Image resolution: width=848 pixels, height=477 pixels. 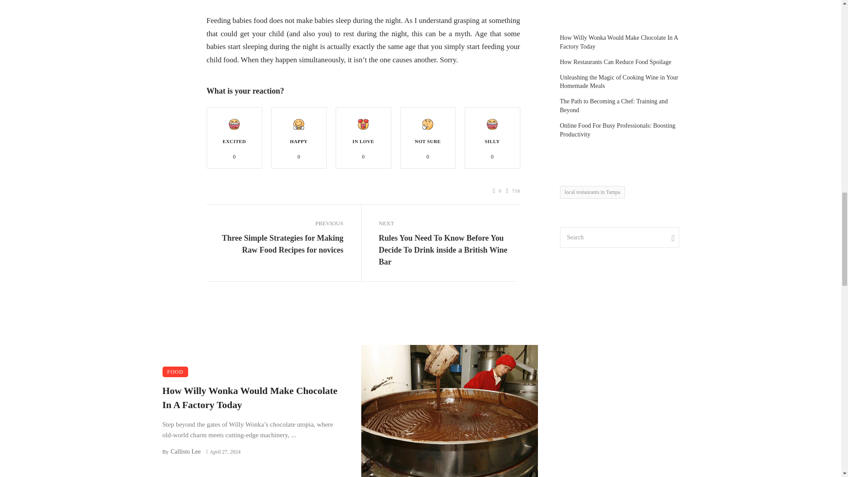 I want to click on Callisto Lee, so click(x=185, y=451).